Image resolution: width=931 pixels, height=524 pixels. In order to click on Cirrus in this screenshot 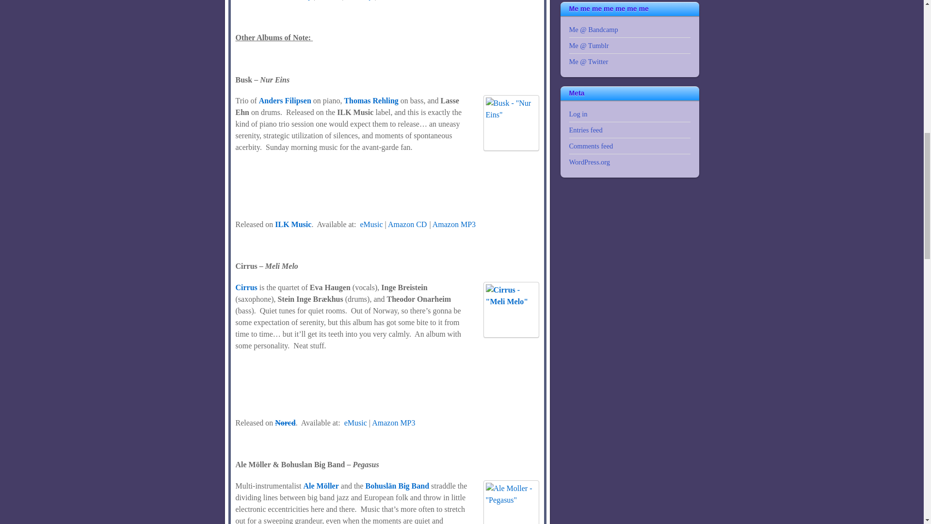, I will do `click(246, 287)`.